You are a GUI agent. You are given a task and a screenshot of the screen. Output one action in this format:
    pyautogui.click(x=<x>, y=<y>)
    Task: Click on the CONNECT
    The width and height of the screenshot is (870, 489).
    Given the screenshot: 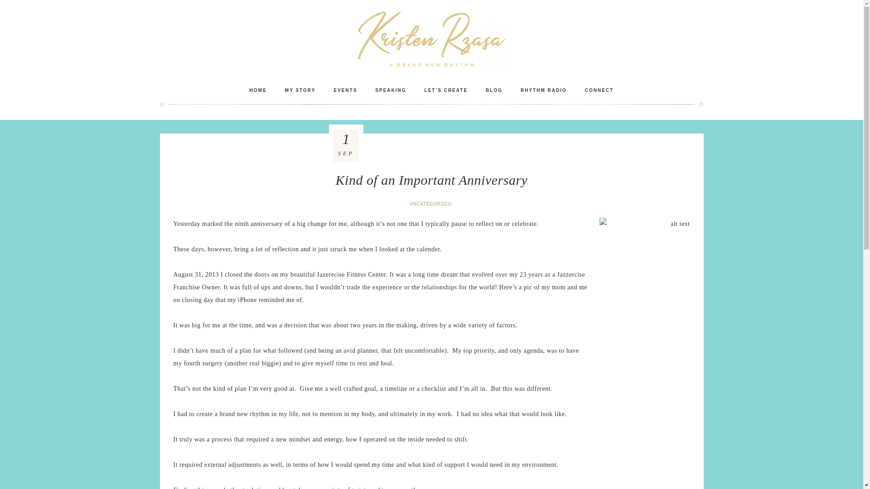 What is the action you would take?
    pyautogui.click(x=599, y=90)
    